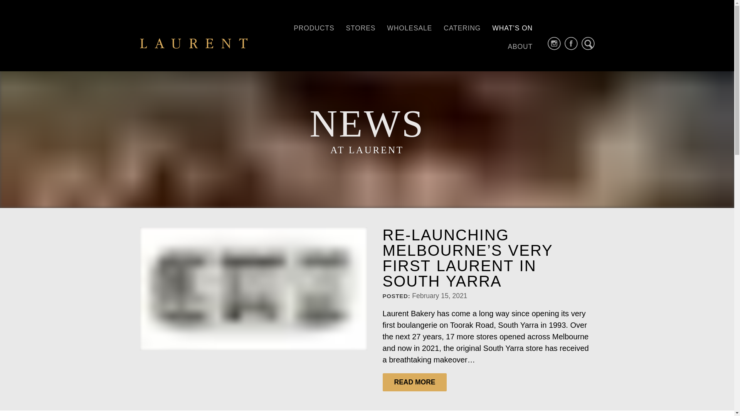  I want to click on WHOLESALE, so click(409, 29).